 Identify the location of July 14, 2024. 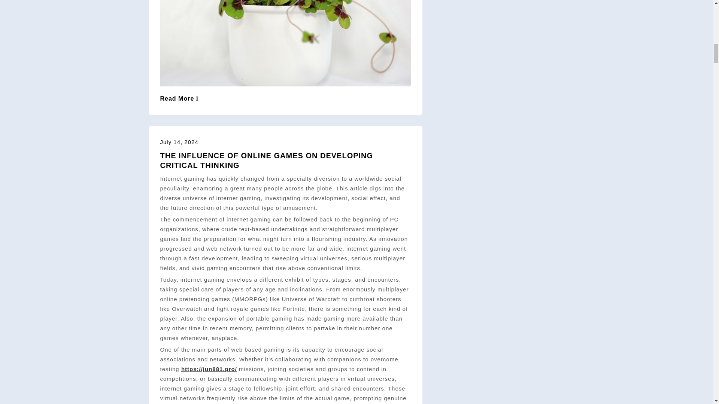
(179, 142).